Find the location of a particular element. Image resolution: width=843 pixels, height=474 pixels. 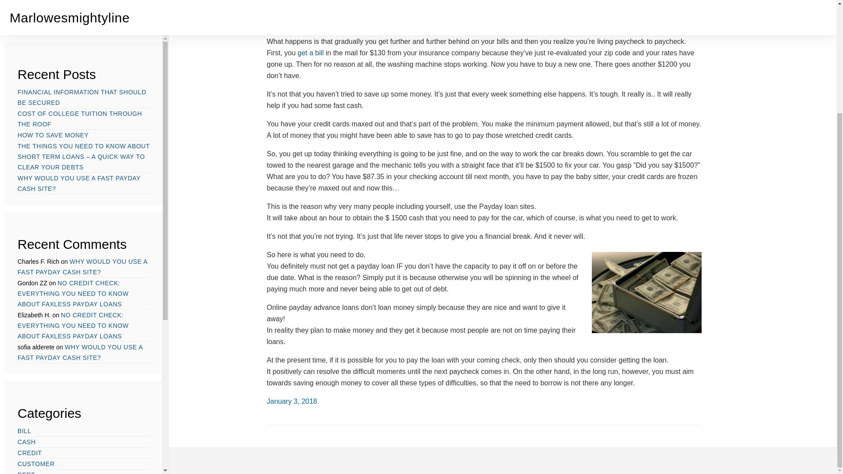

get a bill is located at coordinates (310, 53).